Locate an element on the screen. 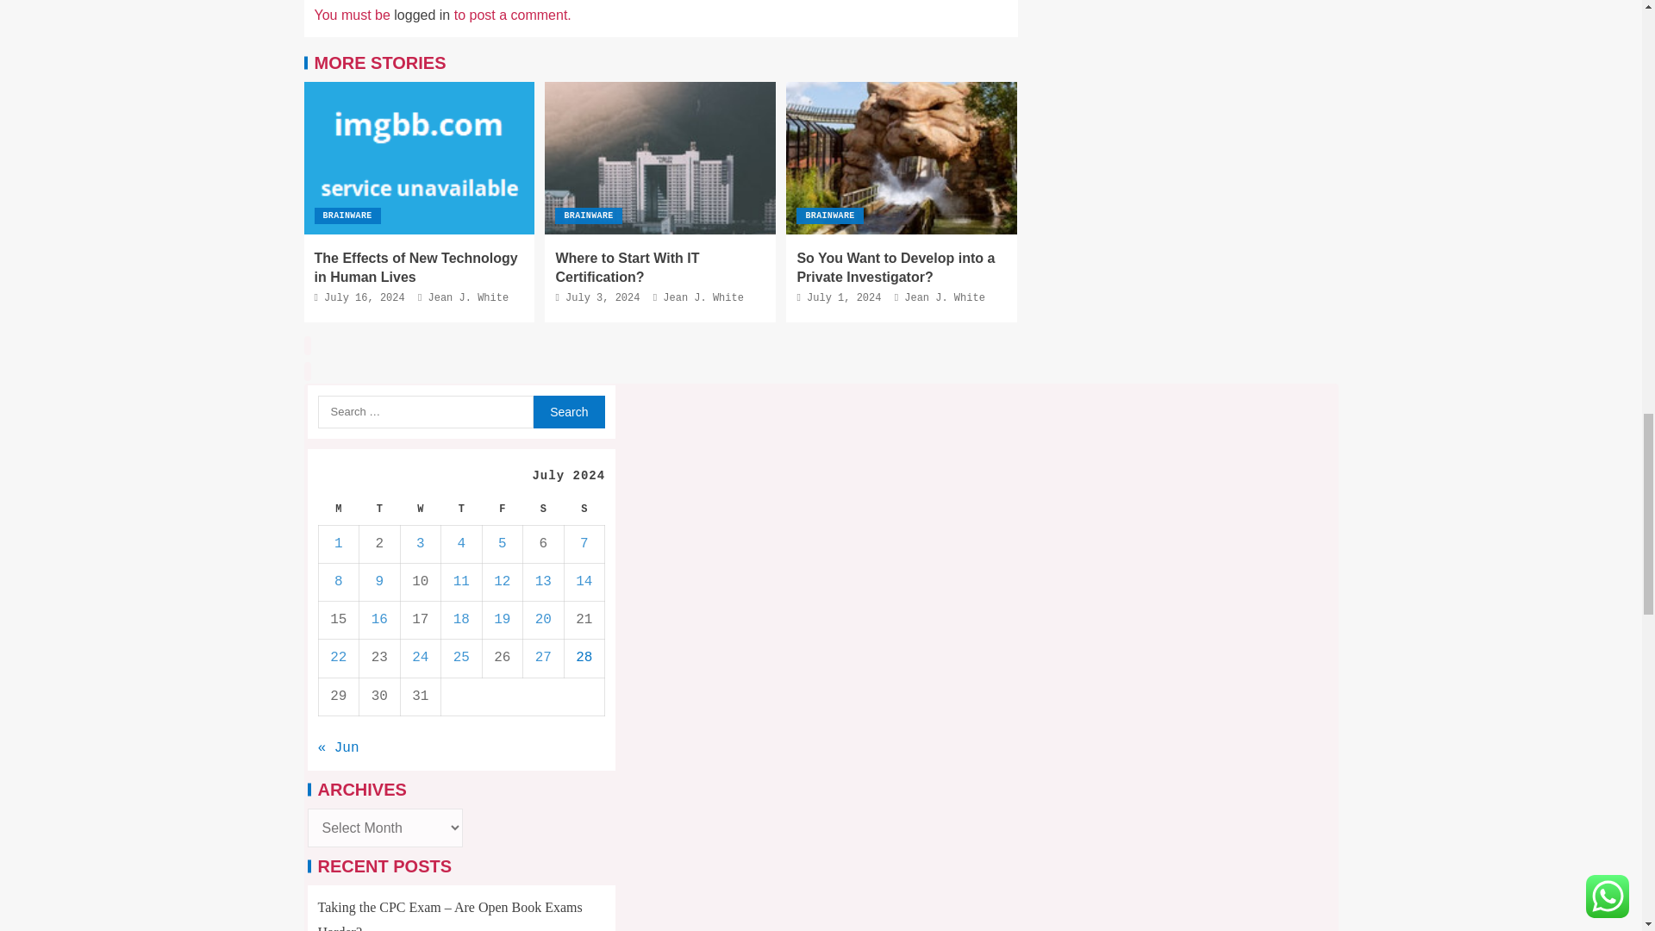 Image resolution: width=1655 pixels, height=931 pixels. So You Want to Develop into a Private Investigator? is located at coordinates (902, 159).